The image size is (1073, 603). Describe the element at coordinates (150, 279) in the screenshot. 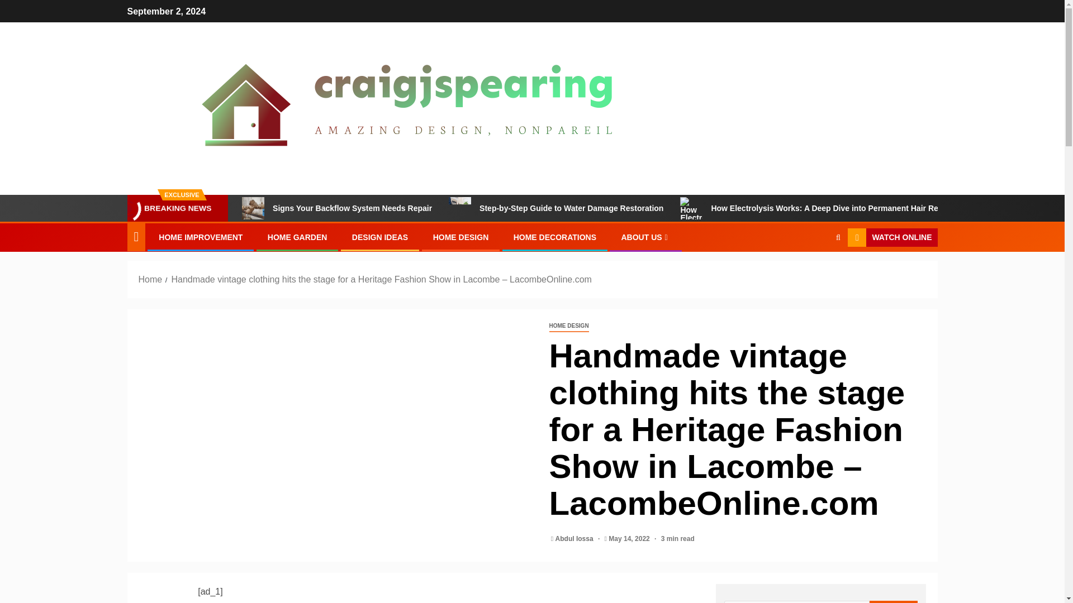

I see `Home` at that location.